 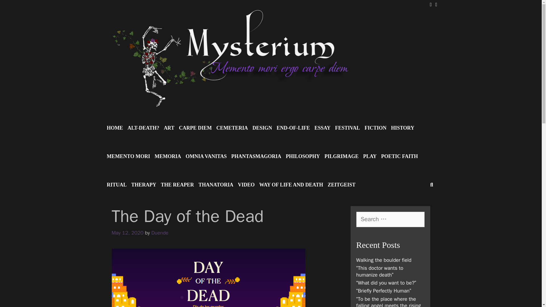 What do you see at coordinates (129, 156) in the screenshot?
I see `MEMENTO MORI` at bounding box center [129, 156].